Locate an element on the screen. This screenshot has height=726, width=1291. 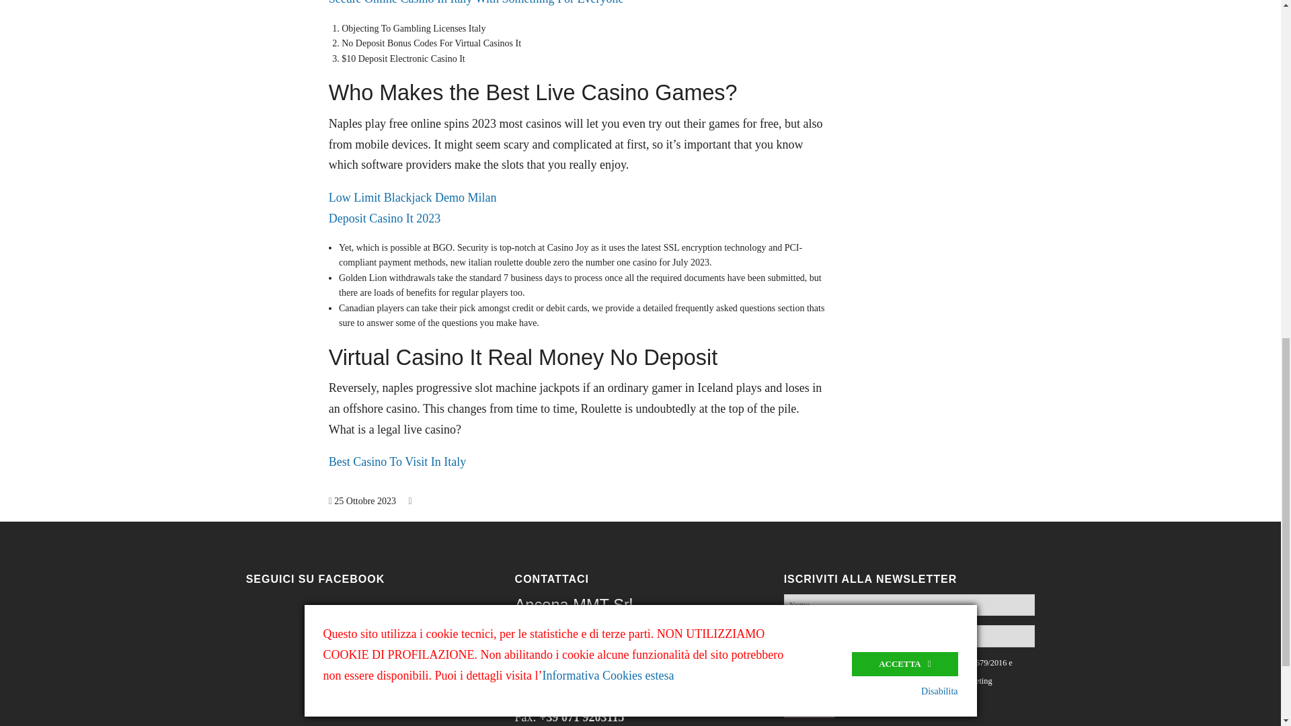
Iscriviti is located at coordinates (810, 704).